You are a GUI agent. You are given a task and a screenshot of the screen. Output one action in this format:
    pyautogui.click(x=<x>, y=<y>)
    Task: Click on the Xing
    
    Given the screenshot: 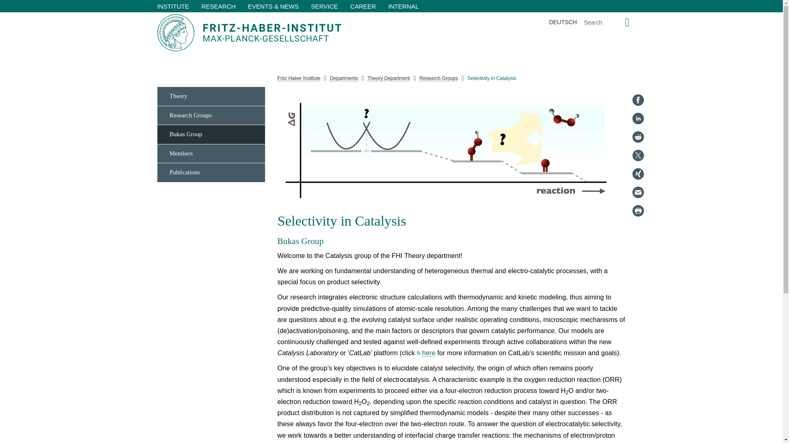 What is the action you would take?
    pyautogui.click(x=638, y=174)
    